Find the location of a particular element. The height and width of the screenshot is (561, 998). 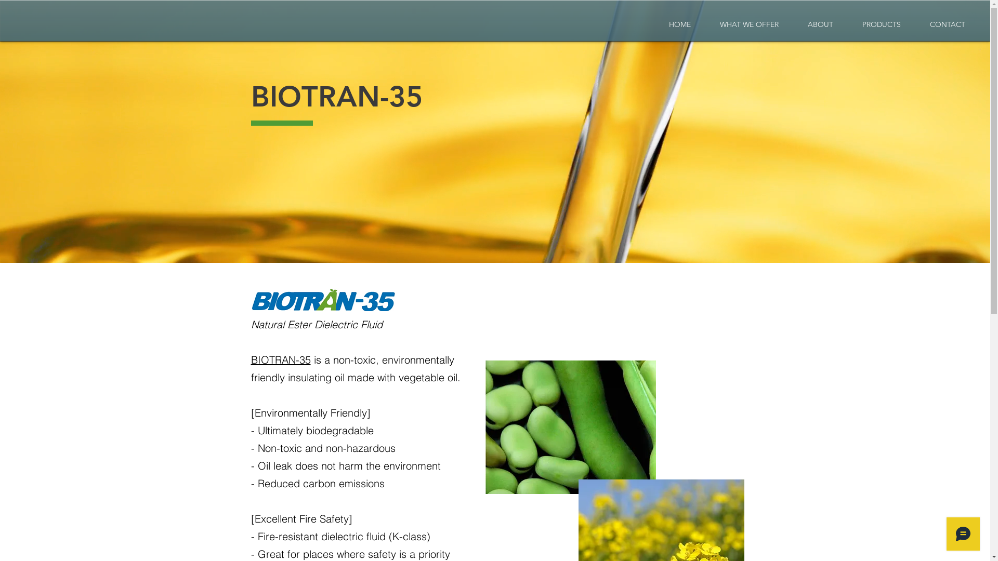

ABOUT is located at coordinates (820, 25).